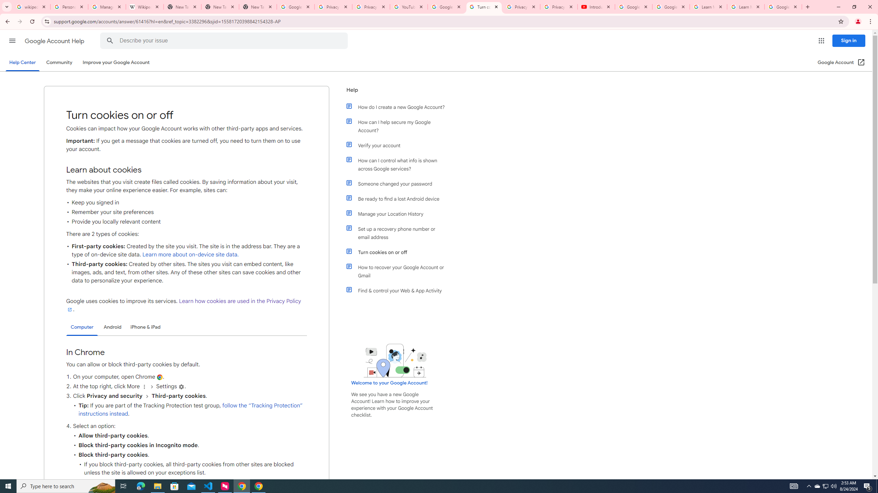  Describe the element at coordinates (399, 252) in the screenshot. I see `Turn cookies on or off` at that location.